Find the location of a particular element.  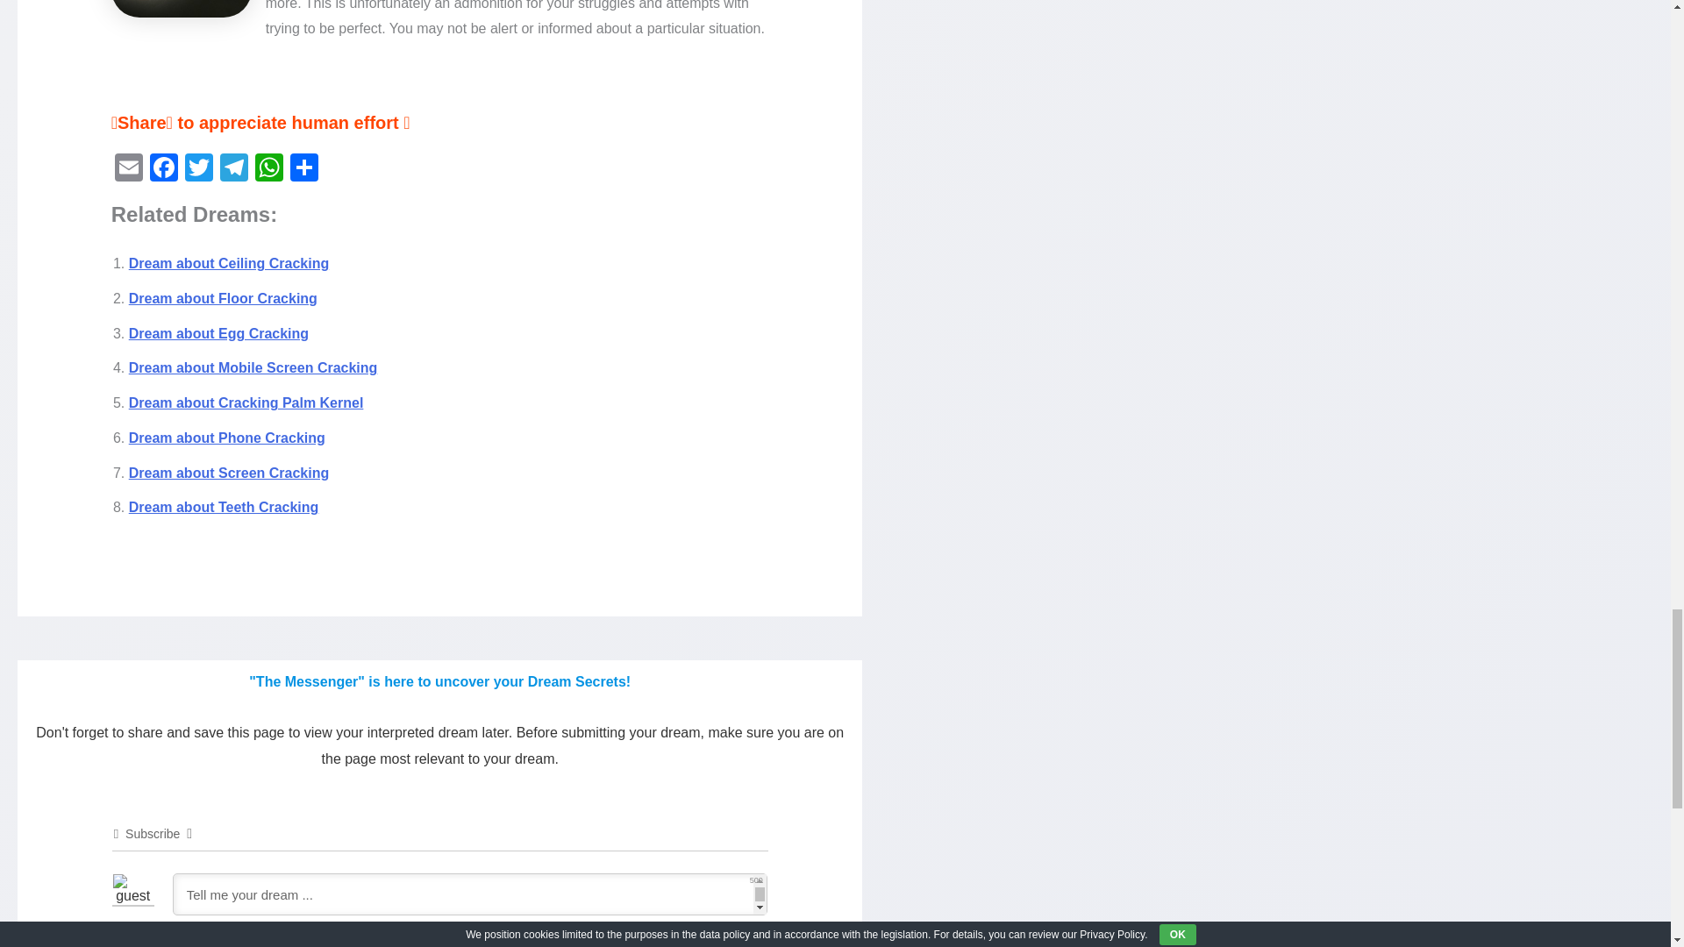

Twitter is located at coordinates (199, 168).